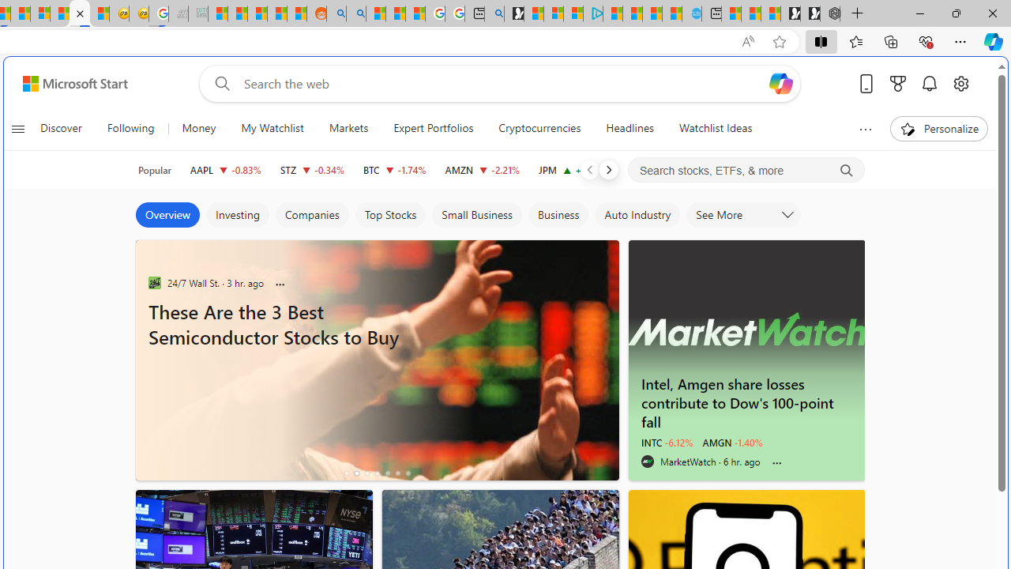 Image resolution: width=1011 pixels, height=569 pixels. What do you see at coordinates (237, 215) in the screenshot?
I see `Investing` at bounding box center [237, 215].